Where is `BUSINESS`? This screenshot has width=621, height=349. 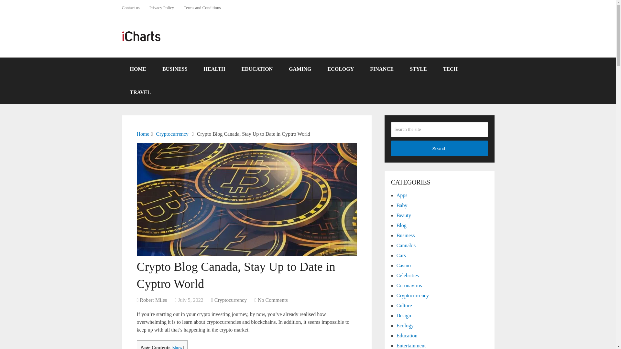 BUSINESS is located at coordinates (175, 69).